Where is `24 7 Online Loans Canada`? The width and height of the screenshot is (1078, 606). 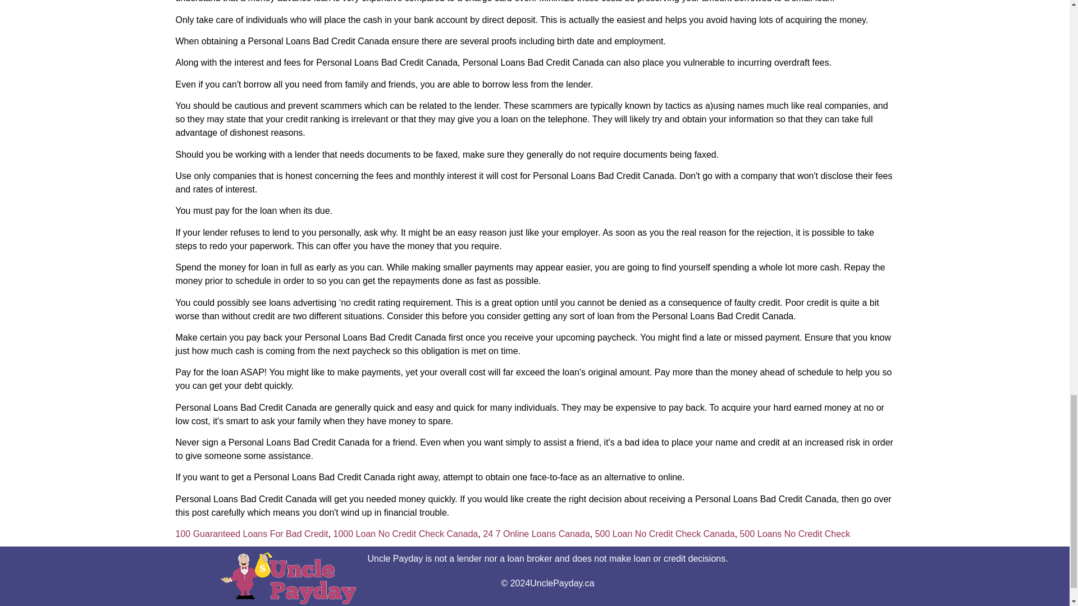
24 7 Online Loans Canada is located at coordinates (536, 534).